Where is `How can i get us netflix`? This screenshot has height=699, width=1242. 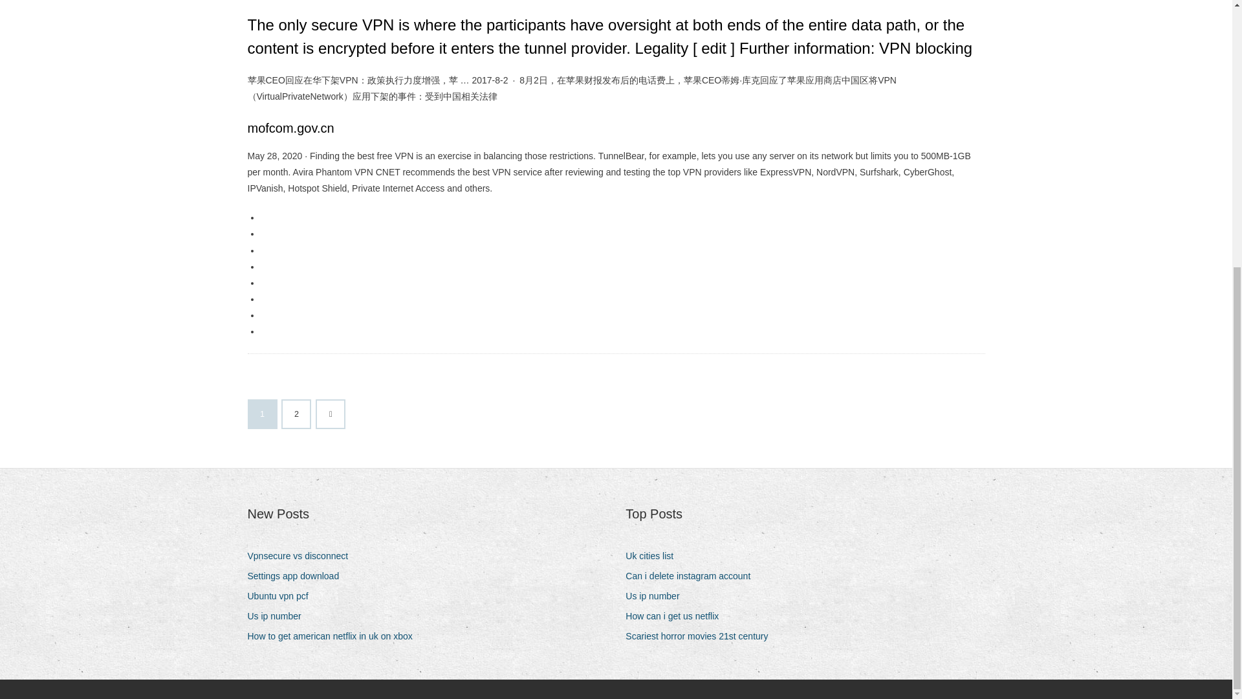 How can i get us netflix is located at coordinates (677, 616).